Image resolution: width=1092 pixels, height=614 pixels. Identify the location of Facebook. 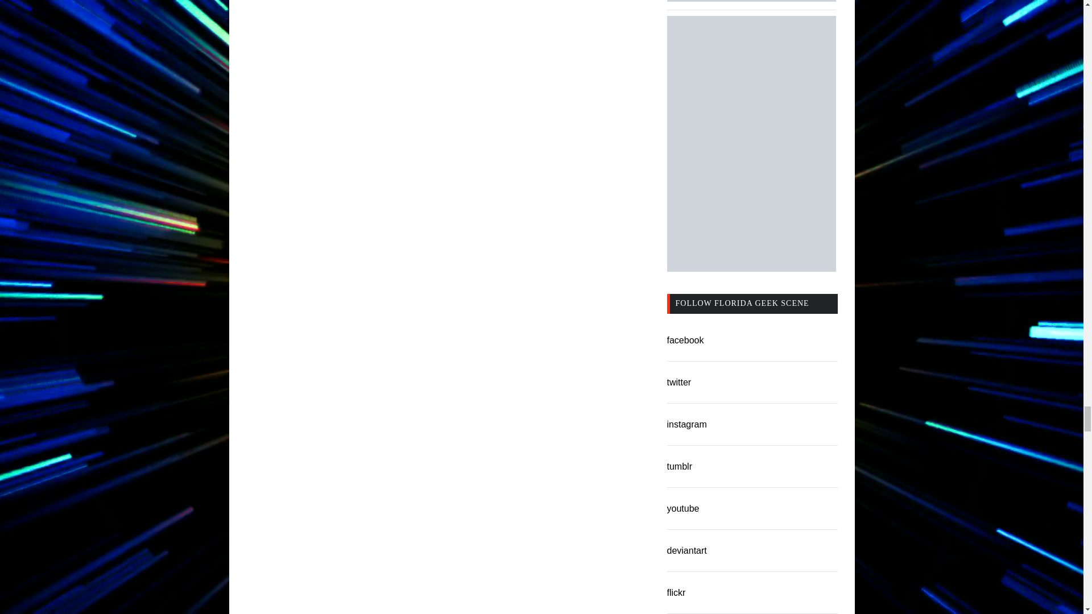
(685, 340).